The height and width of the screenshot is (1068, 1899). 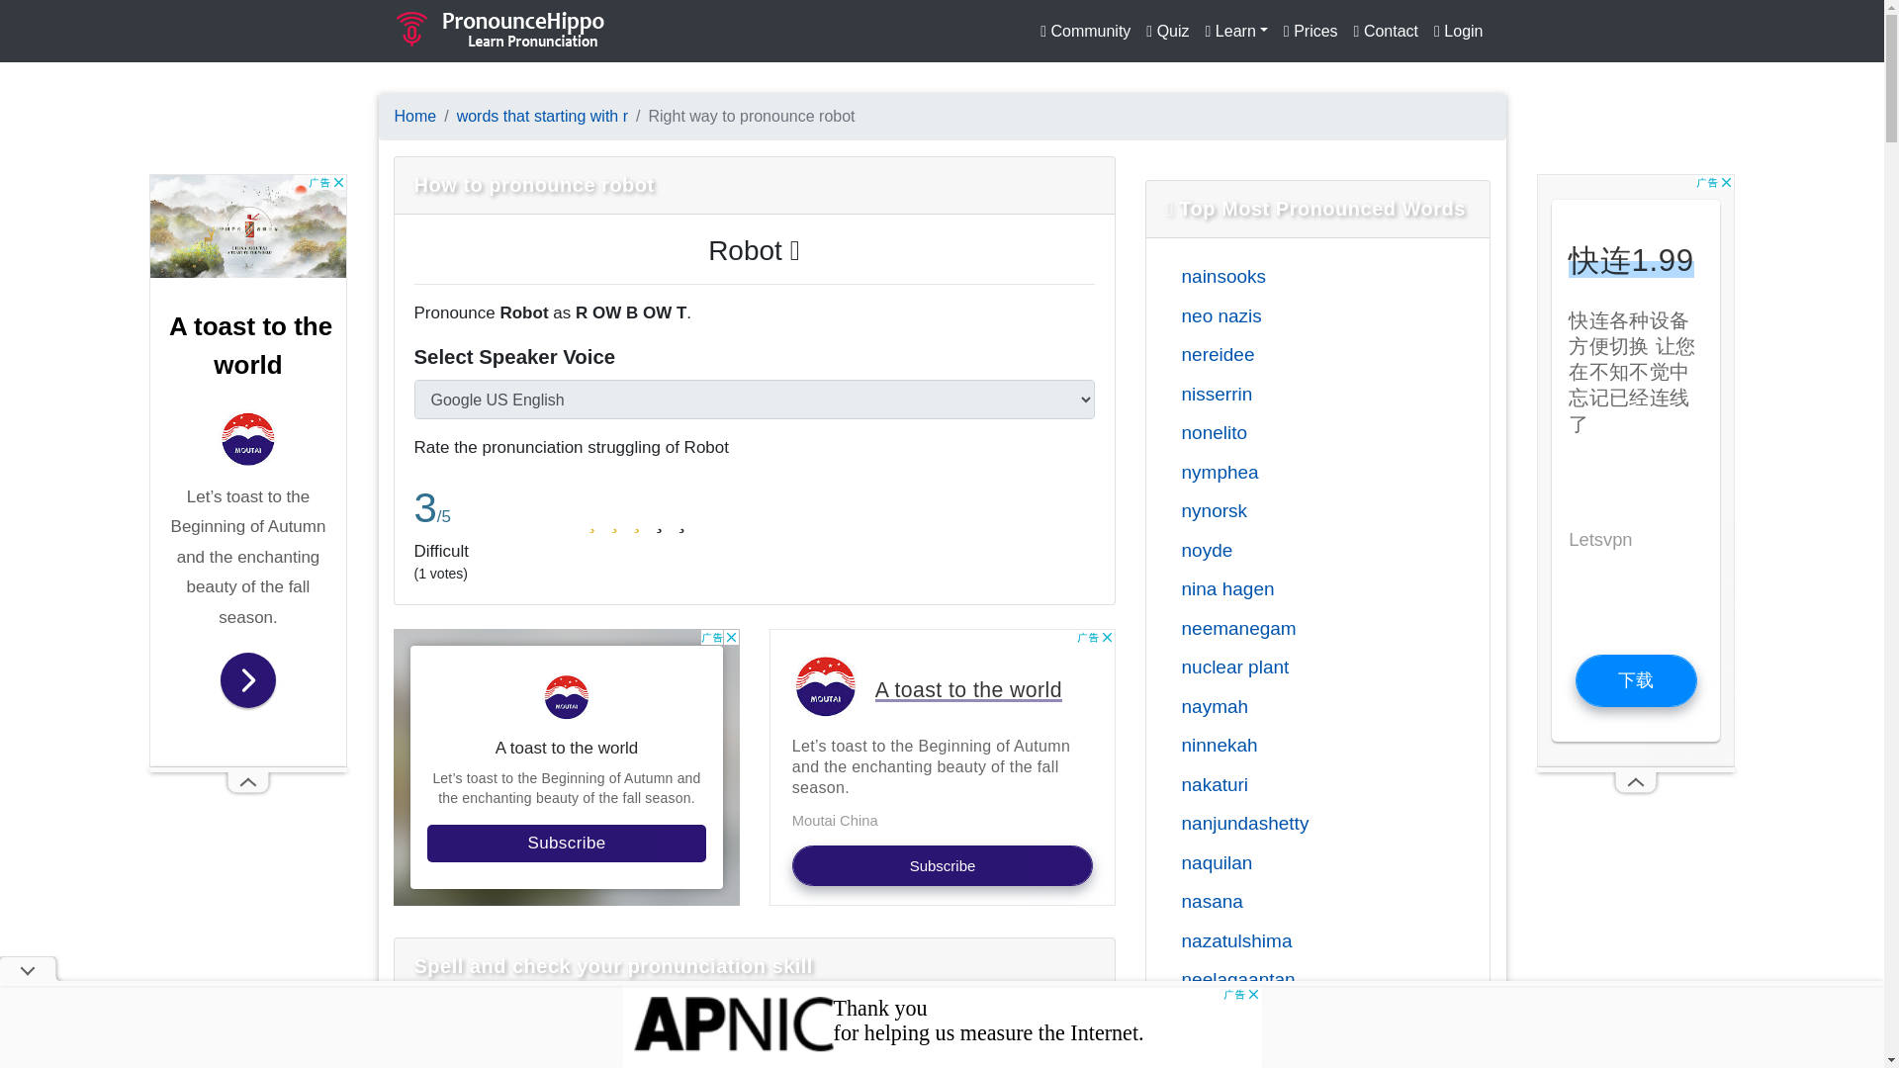 I want to click on Prices, so click(x=1311, y=31).